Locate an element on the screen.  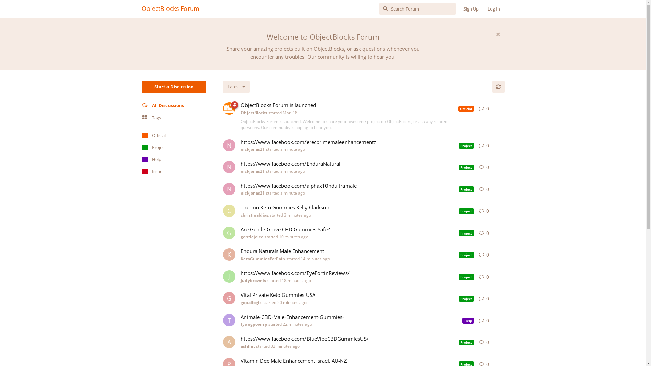
J is located at coordinates (229, 277).